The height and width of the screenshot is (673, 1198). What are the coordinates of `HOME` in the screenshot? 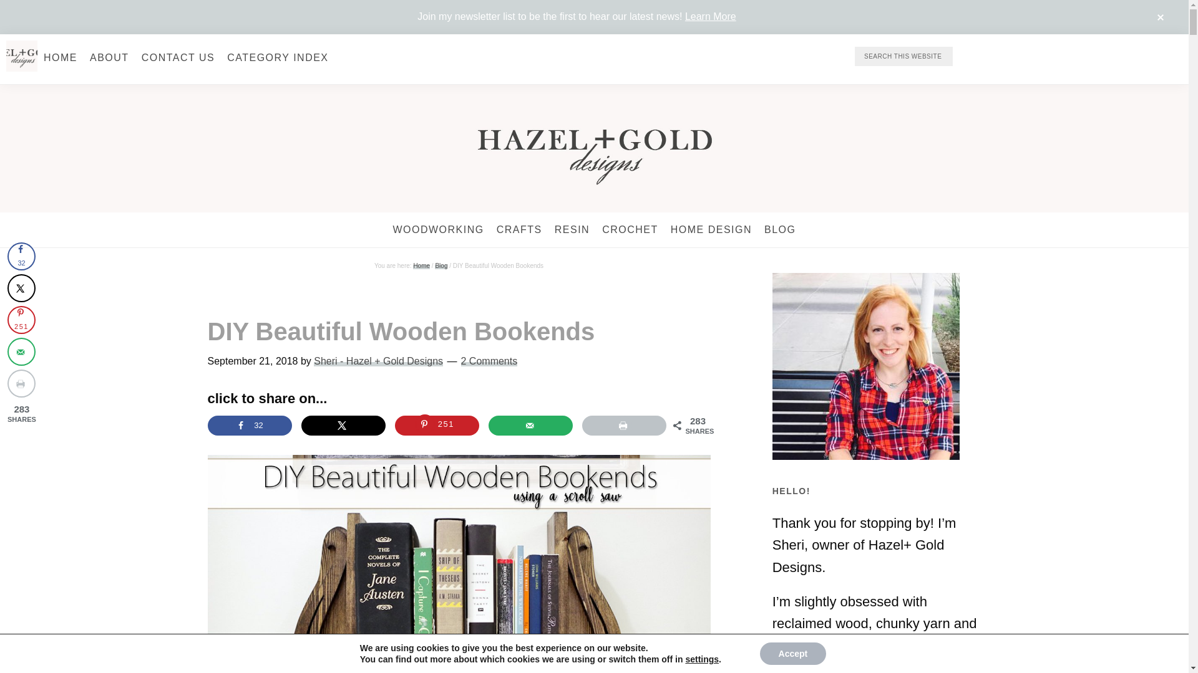 It's located at (60, 57).